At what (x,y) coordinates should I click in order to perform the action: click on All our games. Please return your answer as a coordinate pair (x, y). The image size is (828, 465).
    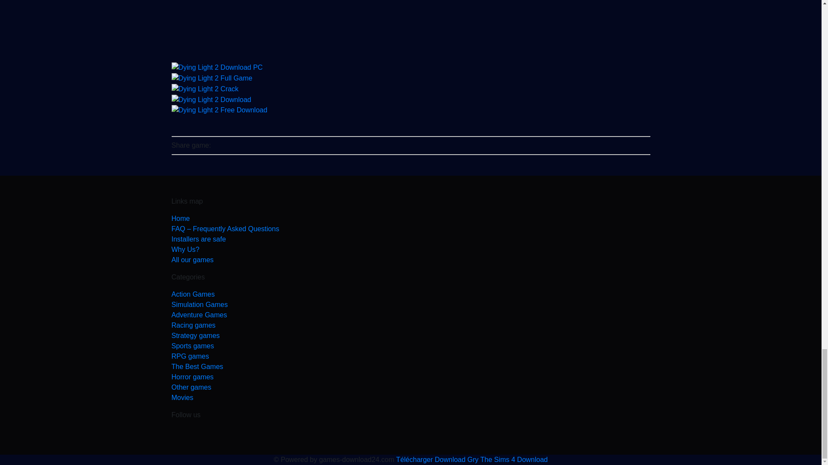
    Looking at the image, I should click on (411, 260).